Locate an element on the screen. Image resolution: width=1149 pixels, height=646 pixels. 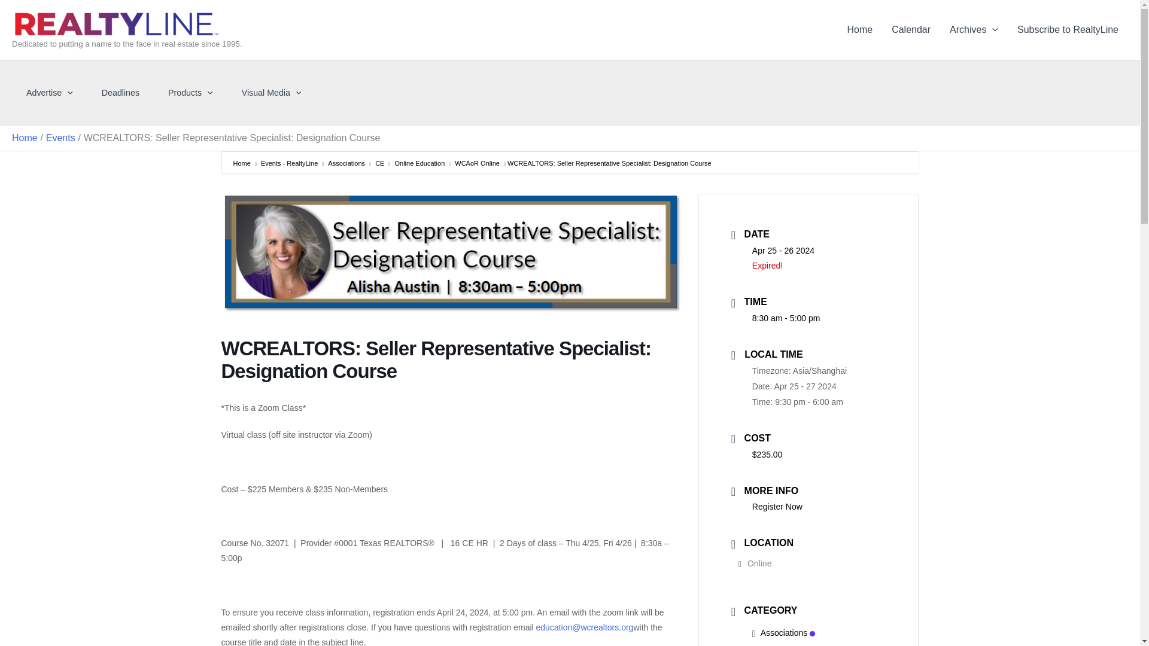
Products is located at coordinates (190, 93).